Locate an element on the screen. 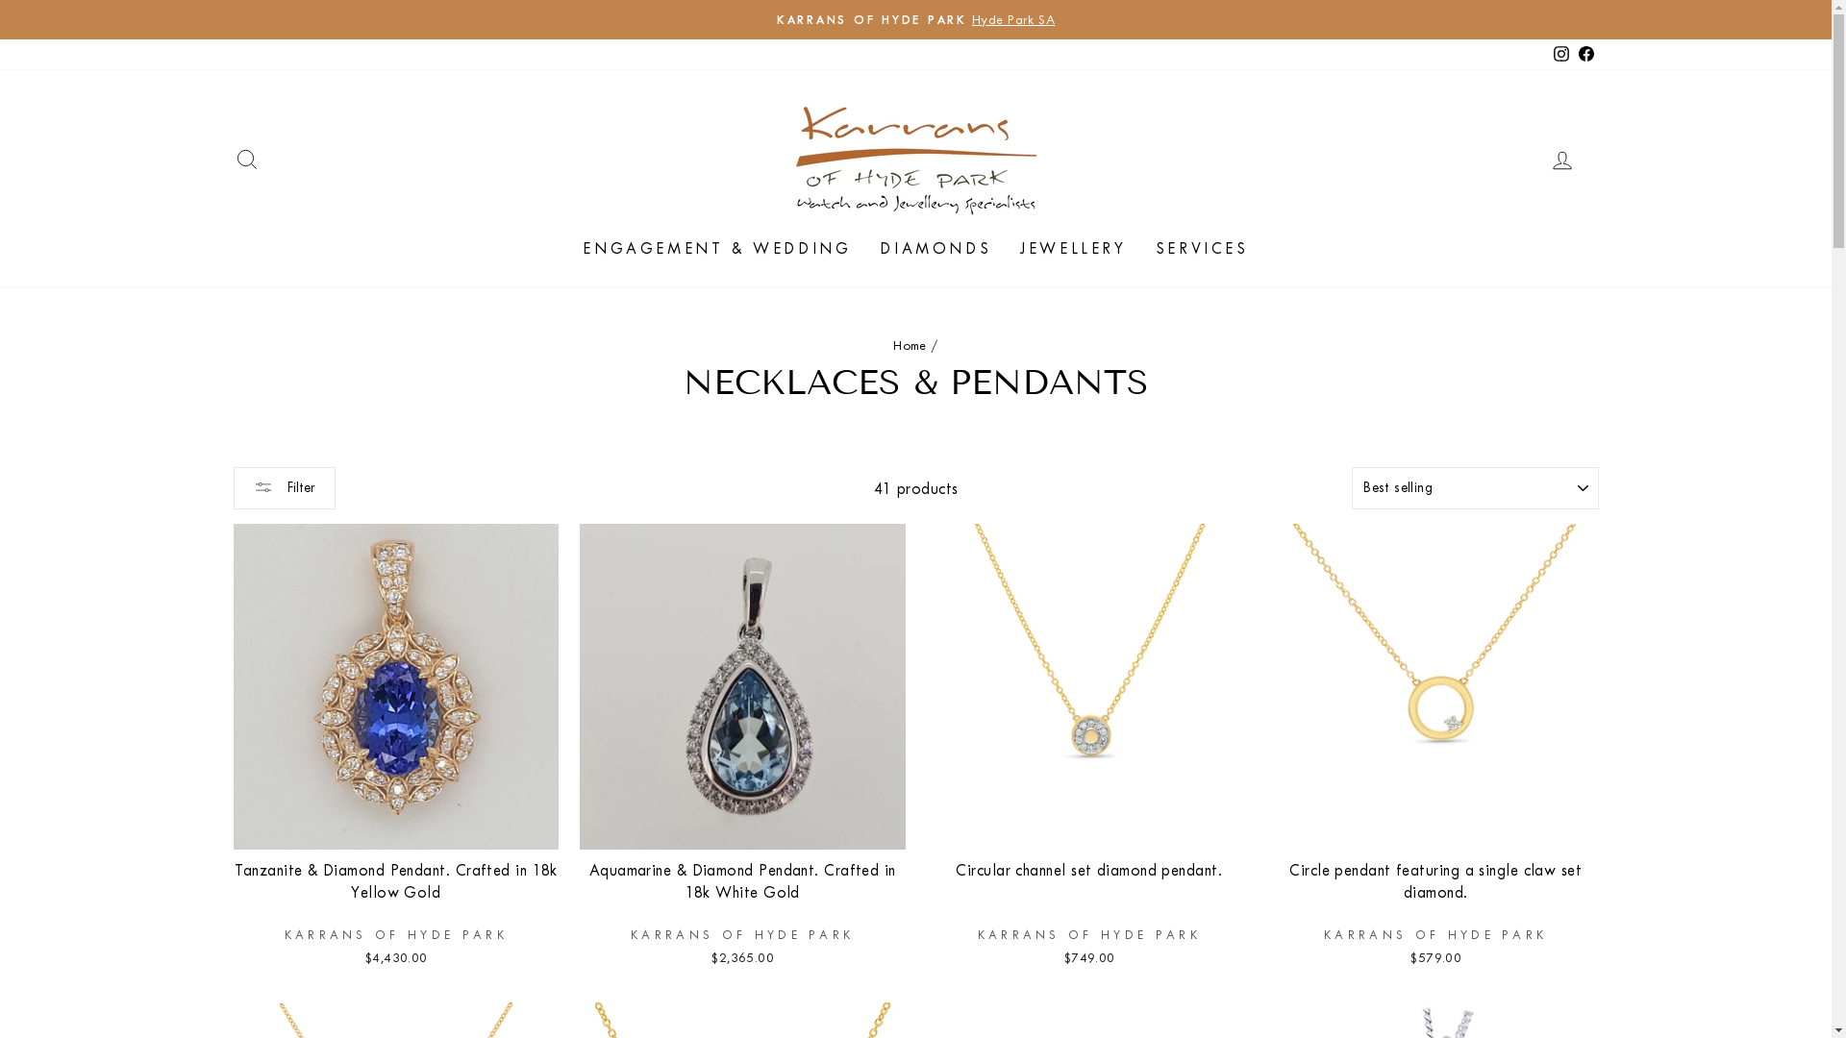 This screenshot has width=1846, height=1038. Instagram is located at coordinates (1560, 54).